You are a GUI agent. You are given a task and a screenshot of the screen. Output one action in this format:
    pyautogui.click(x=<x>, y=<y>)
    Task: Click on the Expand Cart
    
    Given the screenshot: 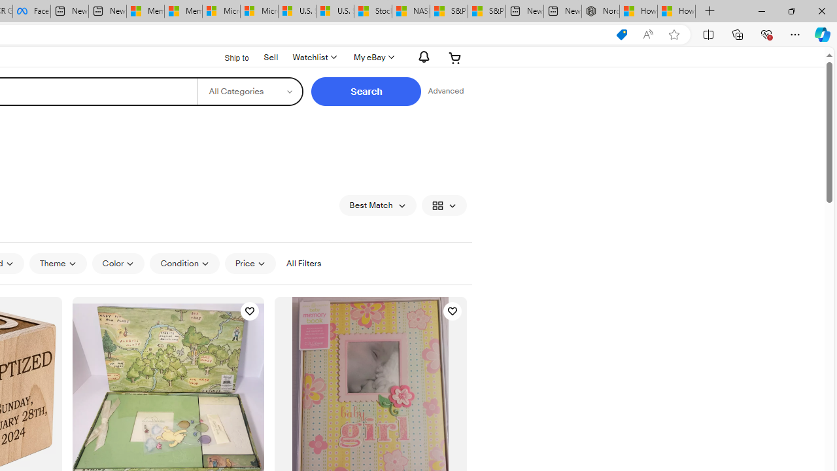 What is the action you would take?
    pyautogui.click(x=455, y=58)
    